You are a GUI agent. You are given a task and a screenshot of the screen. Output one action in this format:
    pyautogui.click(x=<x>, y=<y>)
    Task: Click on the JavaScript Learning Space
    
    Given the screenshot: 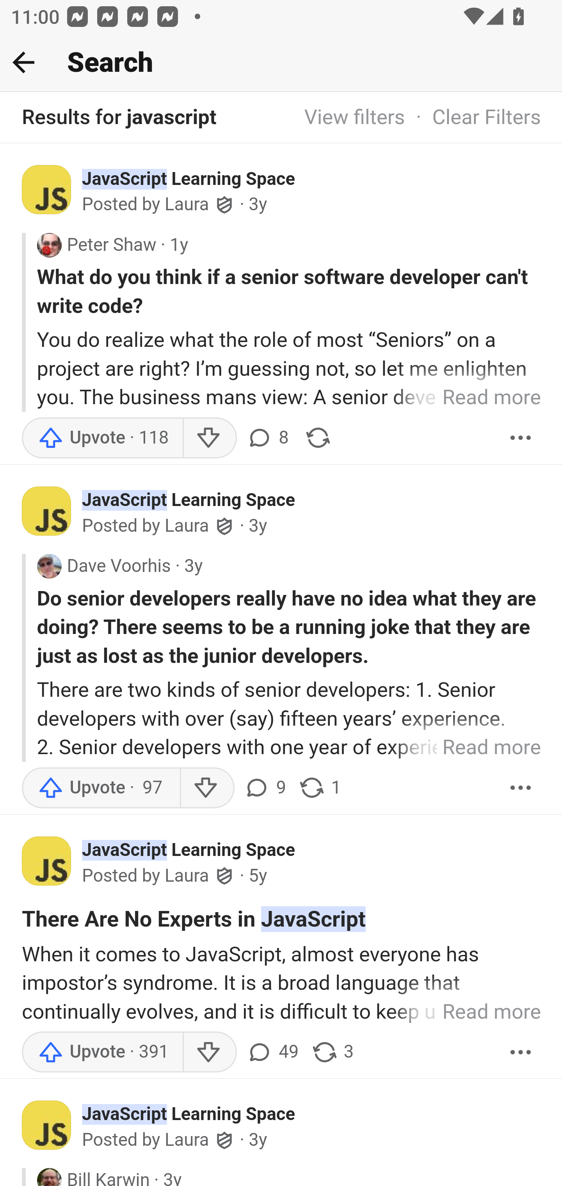 What is the action you would take?
    pyautogui.click(x=189, y=1113)
    